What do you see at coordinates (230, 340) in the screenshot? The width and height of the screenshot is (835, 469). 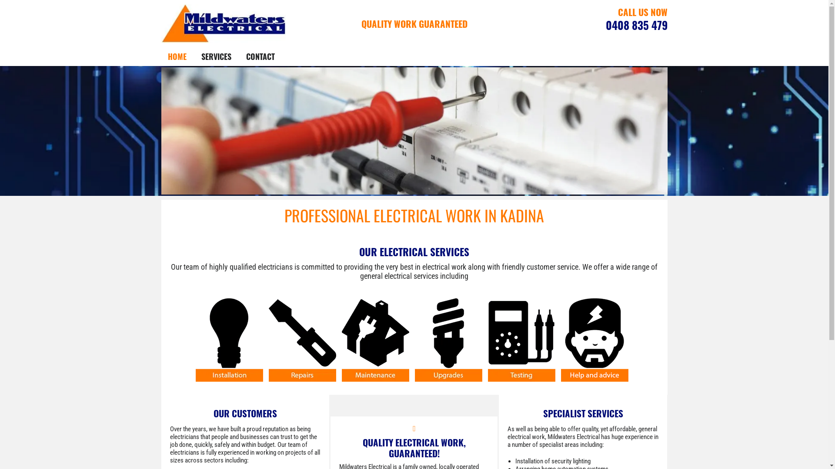 I see `mildwaters electrical installation icon` at bounding box center [230, 340].